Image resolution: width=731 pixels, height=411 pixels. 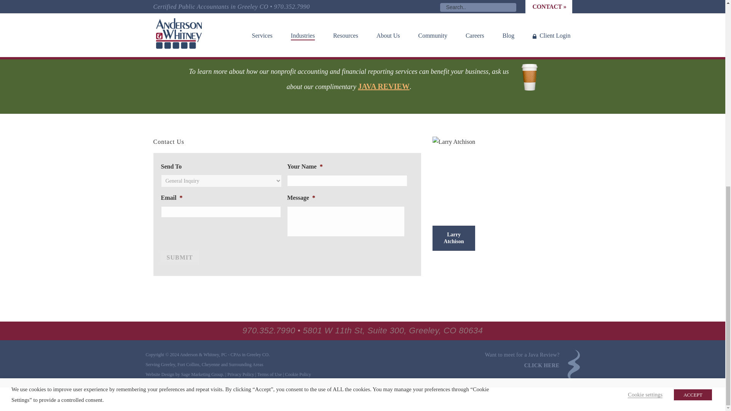 I want to click on Submit, so click(x=179, y=257).